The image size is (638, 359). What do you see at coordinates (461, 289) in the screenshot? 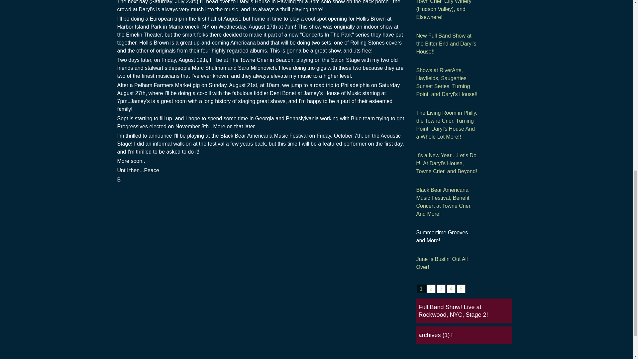
I see `5` at bounding box center [461, 289].